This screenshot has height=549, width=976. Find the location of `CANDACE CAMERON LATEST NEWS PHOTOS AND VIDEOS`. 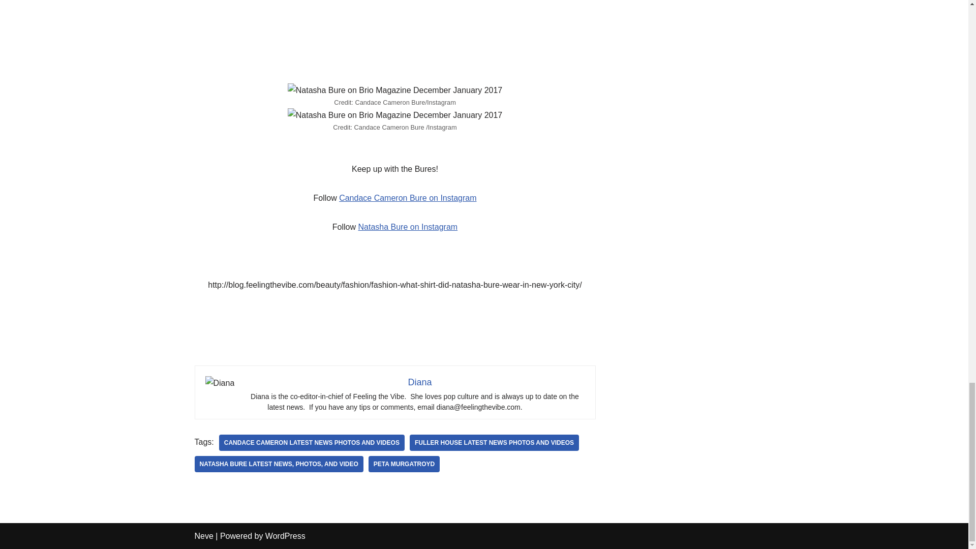

CANDACE CAMERON LATEST NEWS PHOTOS AND VIDEOS is located at coordinates (312, 442).